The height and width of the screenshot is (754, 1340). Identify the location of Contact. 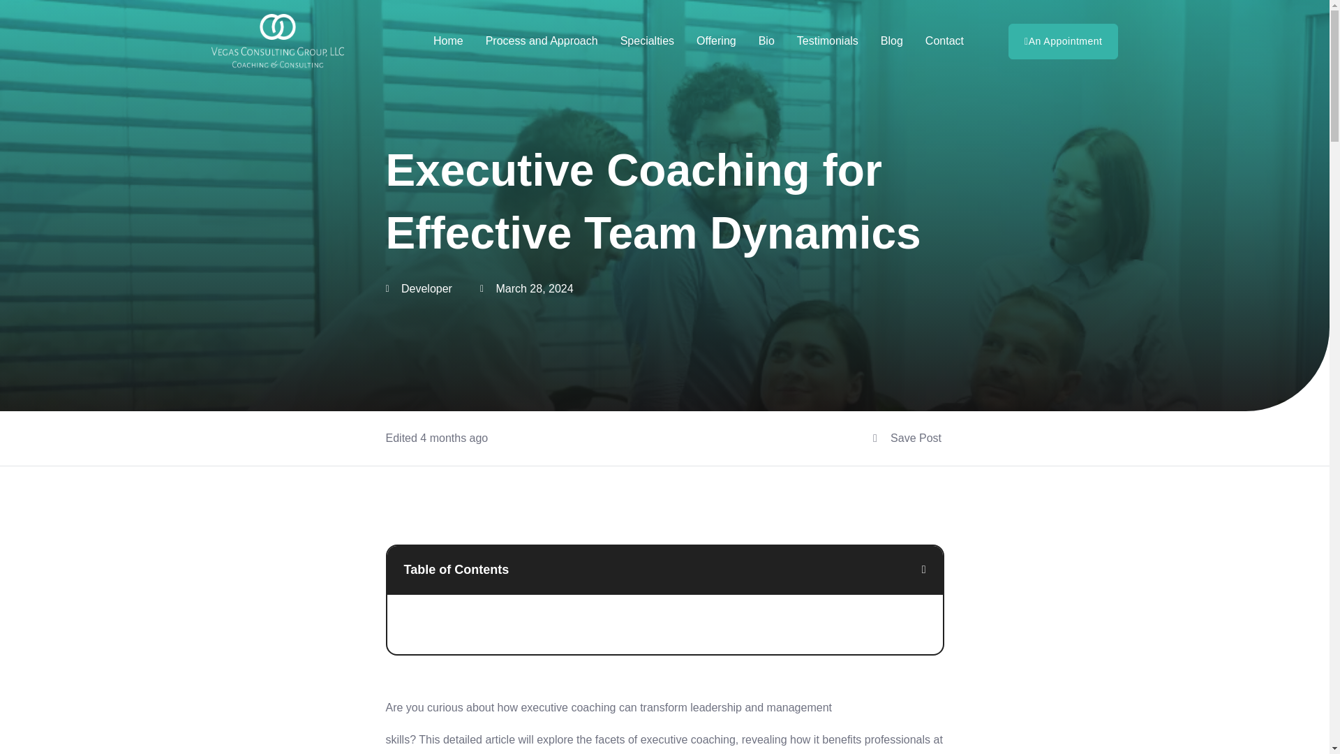
(944, 40).